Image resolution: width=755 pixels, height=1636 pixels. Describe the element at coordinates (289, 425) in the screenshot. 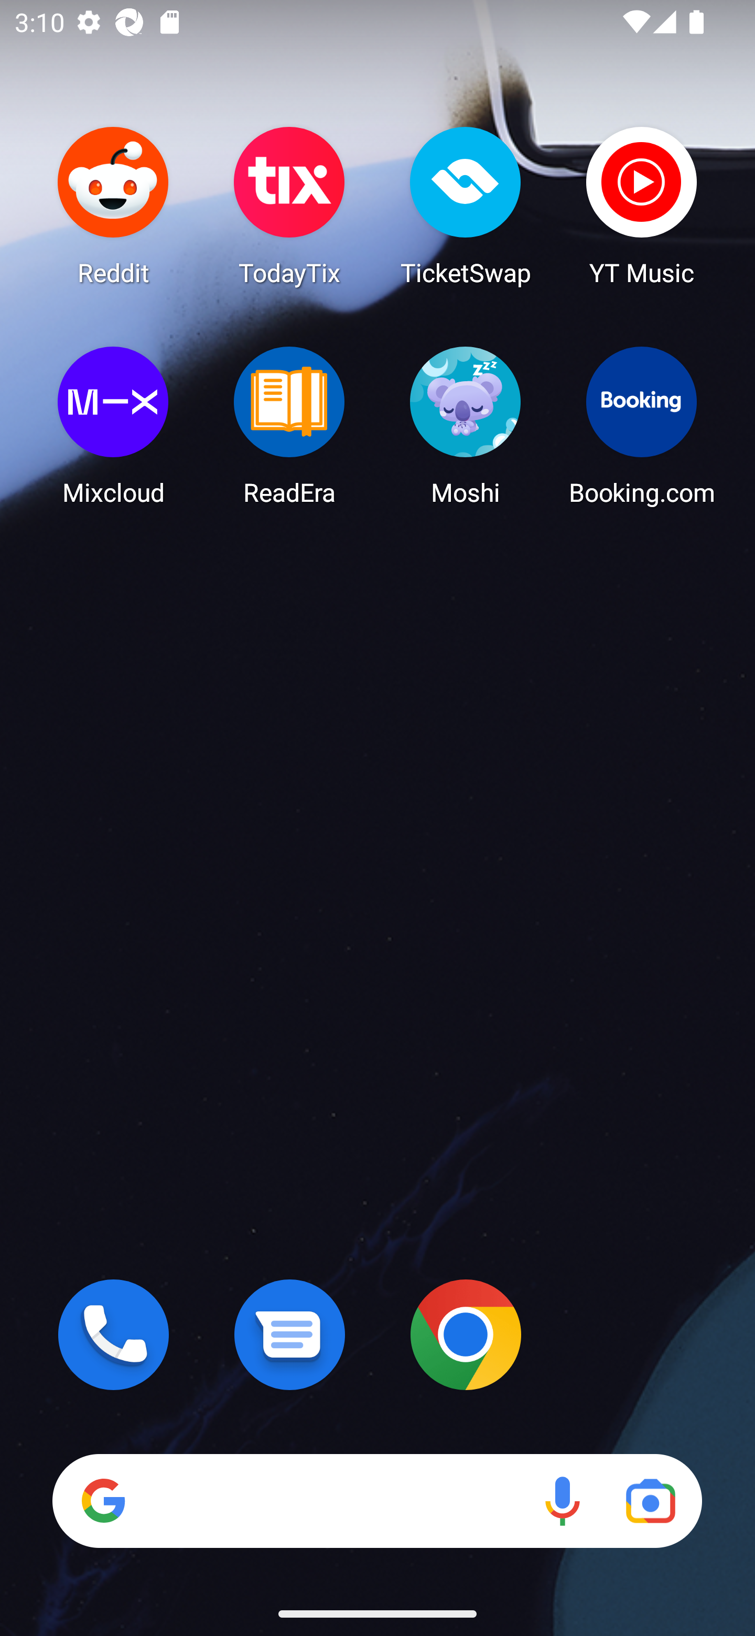

I see `ReadEra` at that location.